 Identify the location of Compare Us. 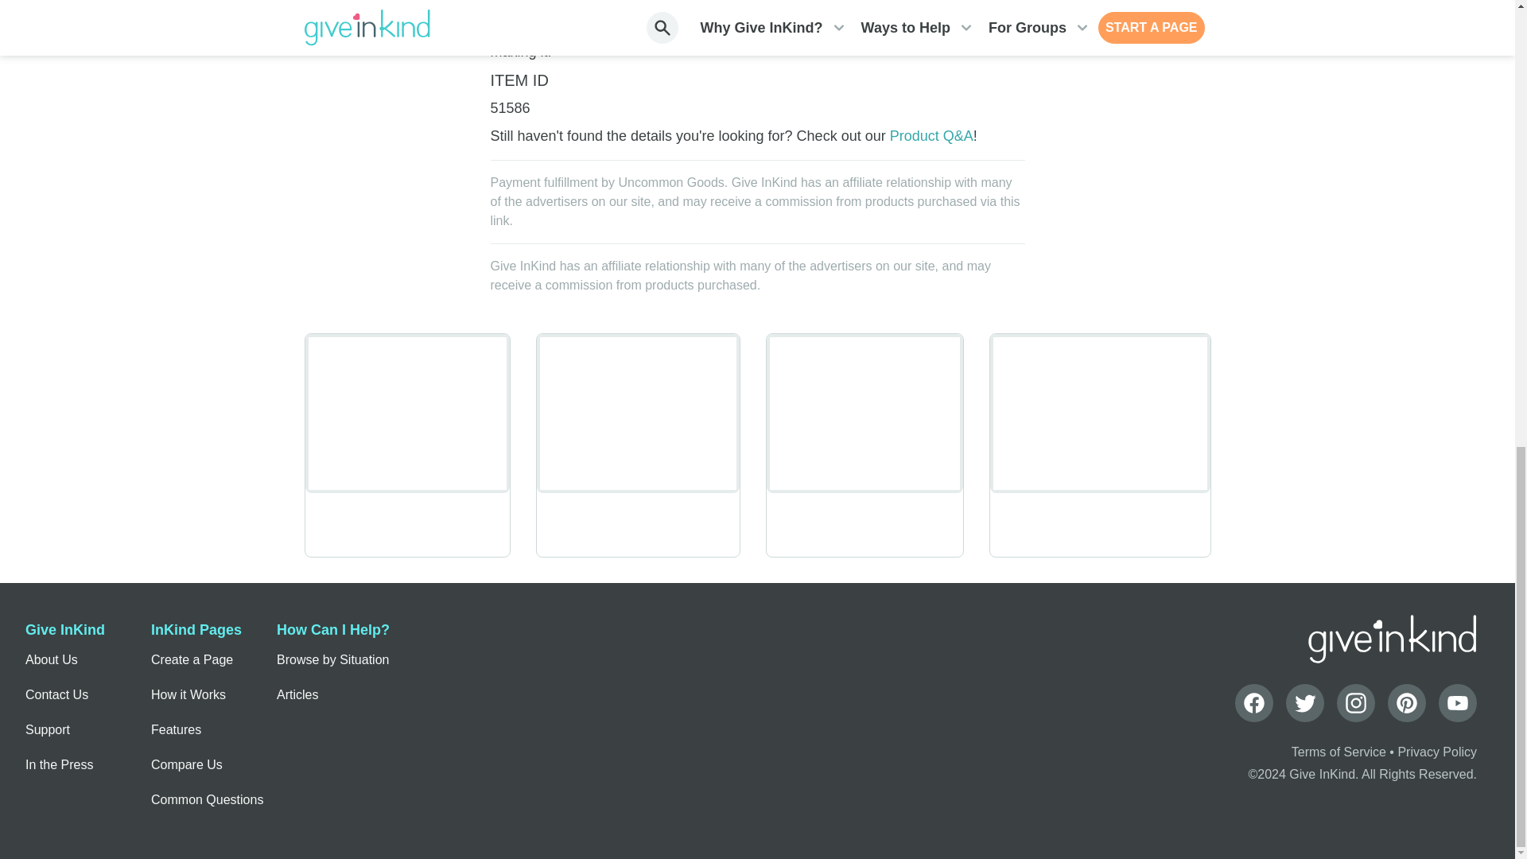
(187, 764).